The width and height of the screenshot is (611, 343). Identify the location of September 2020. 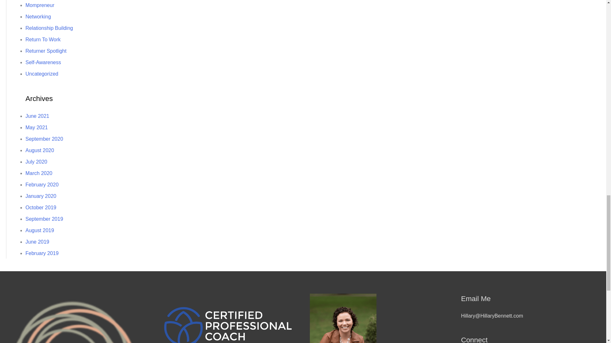
(44, 139).